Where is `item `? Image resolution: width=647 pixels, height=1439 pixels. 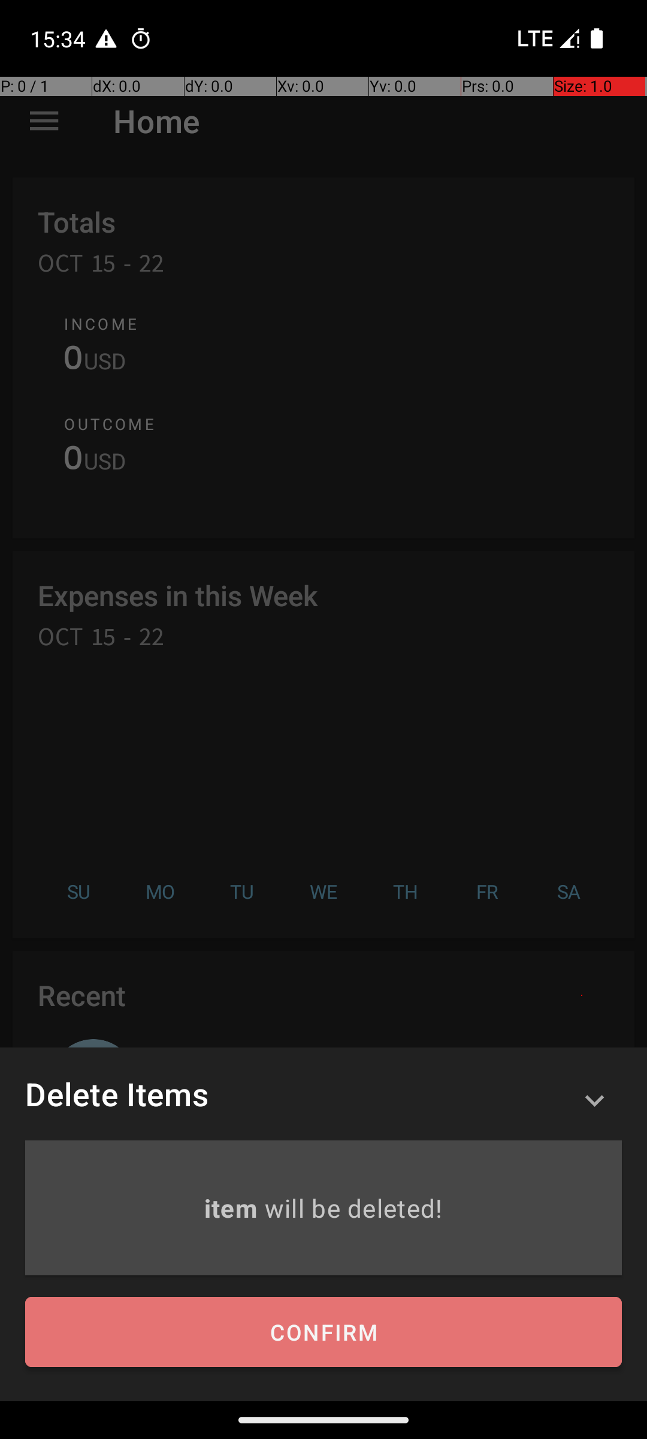 item  is located at coordinates (234, 1208).